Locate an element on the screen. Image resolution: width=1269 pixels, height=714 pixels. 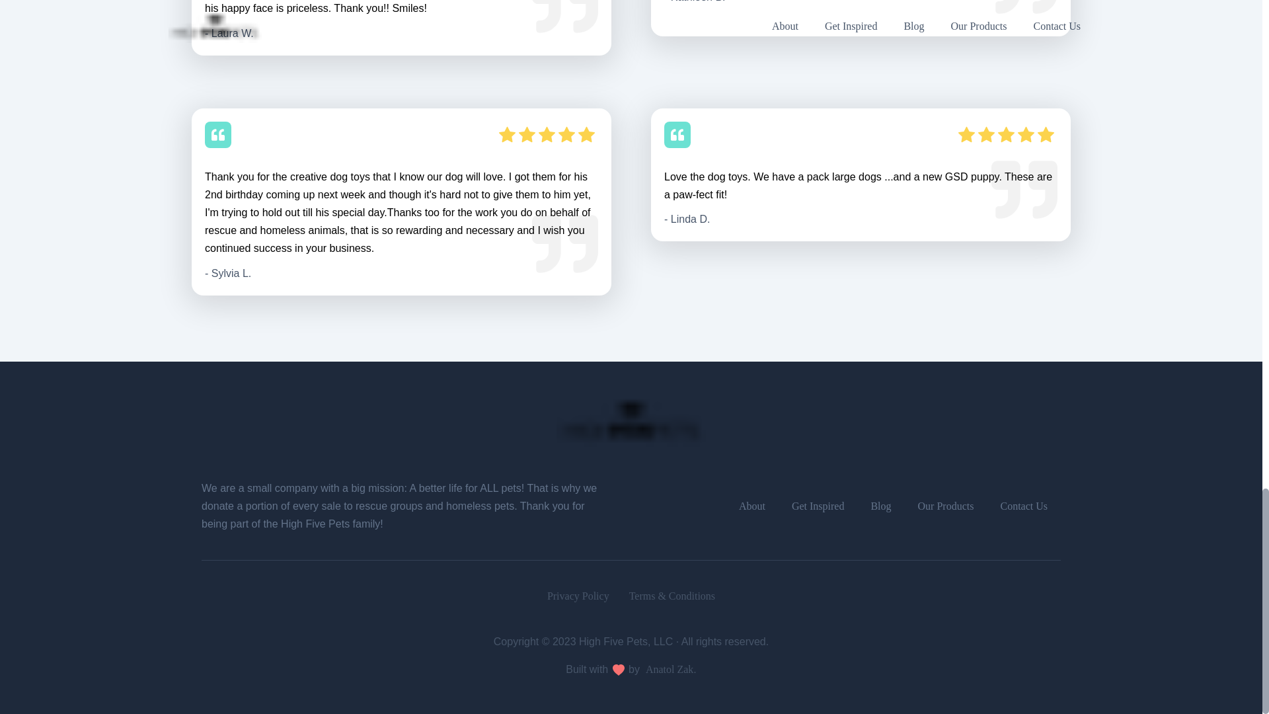
Get Inspired is located at coordinates (818, 506).